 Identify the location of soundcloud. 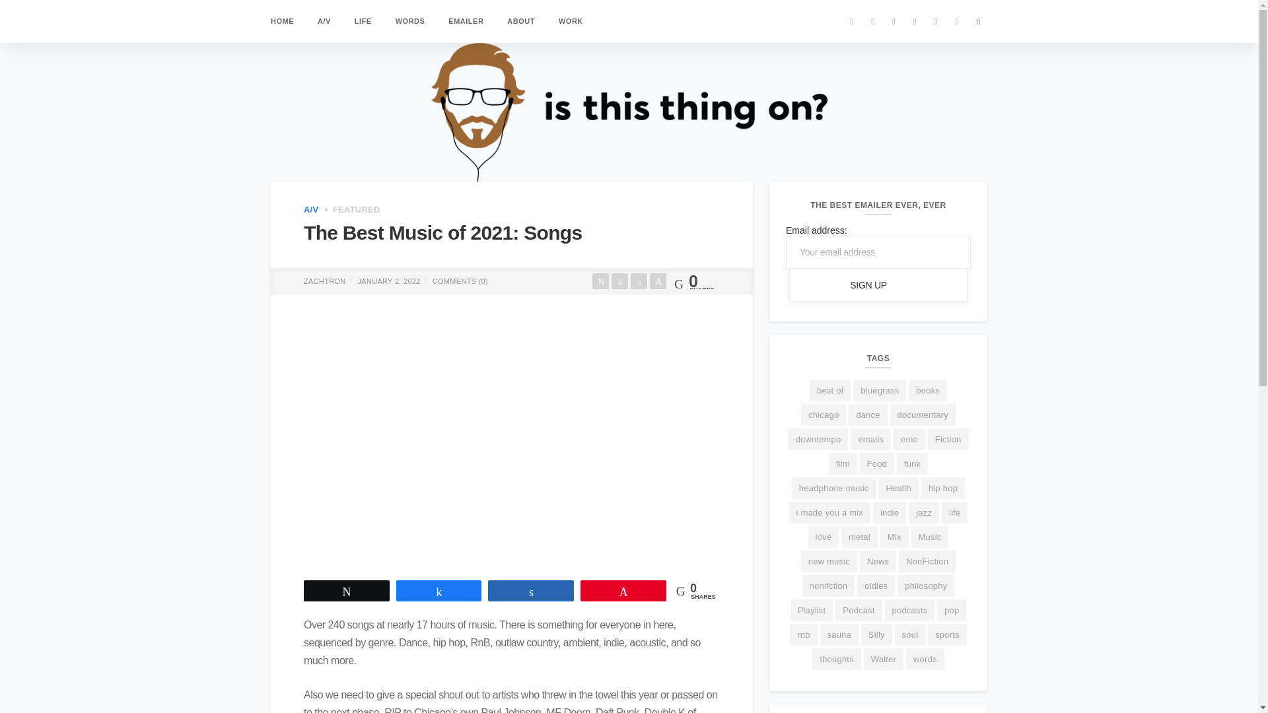
(936, 21).